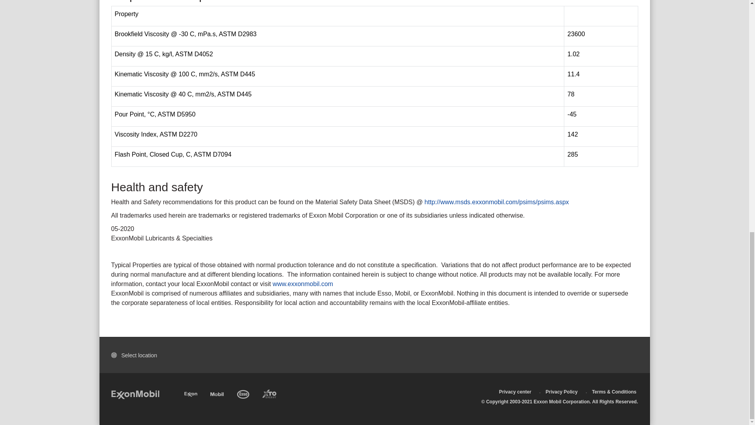 The image size is (755, 425). Describe the element at coordinates (243, 393) in the screenshot. I see `Esso` at that location.